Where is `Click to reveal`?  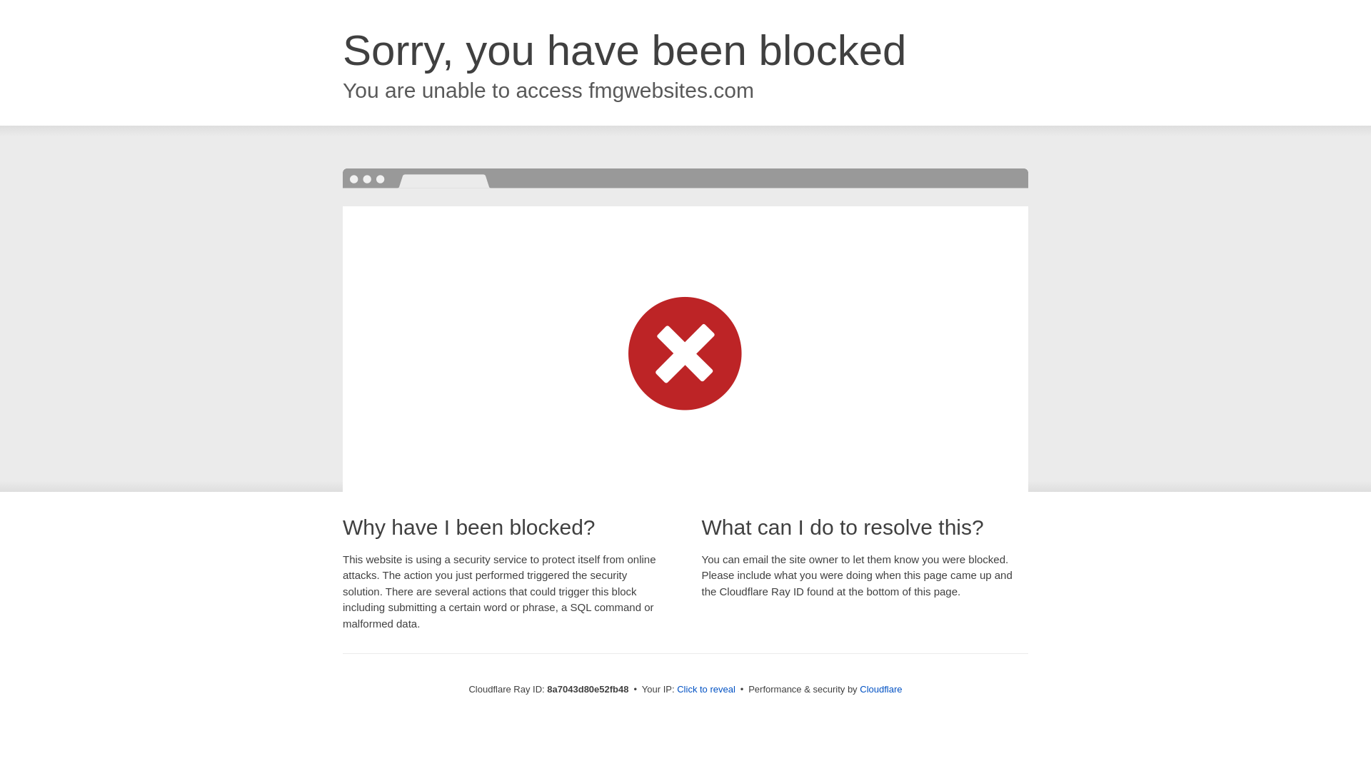
Click to reveal is located at coordinates (705, 690).